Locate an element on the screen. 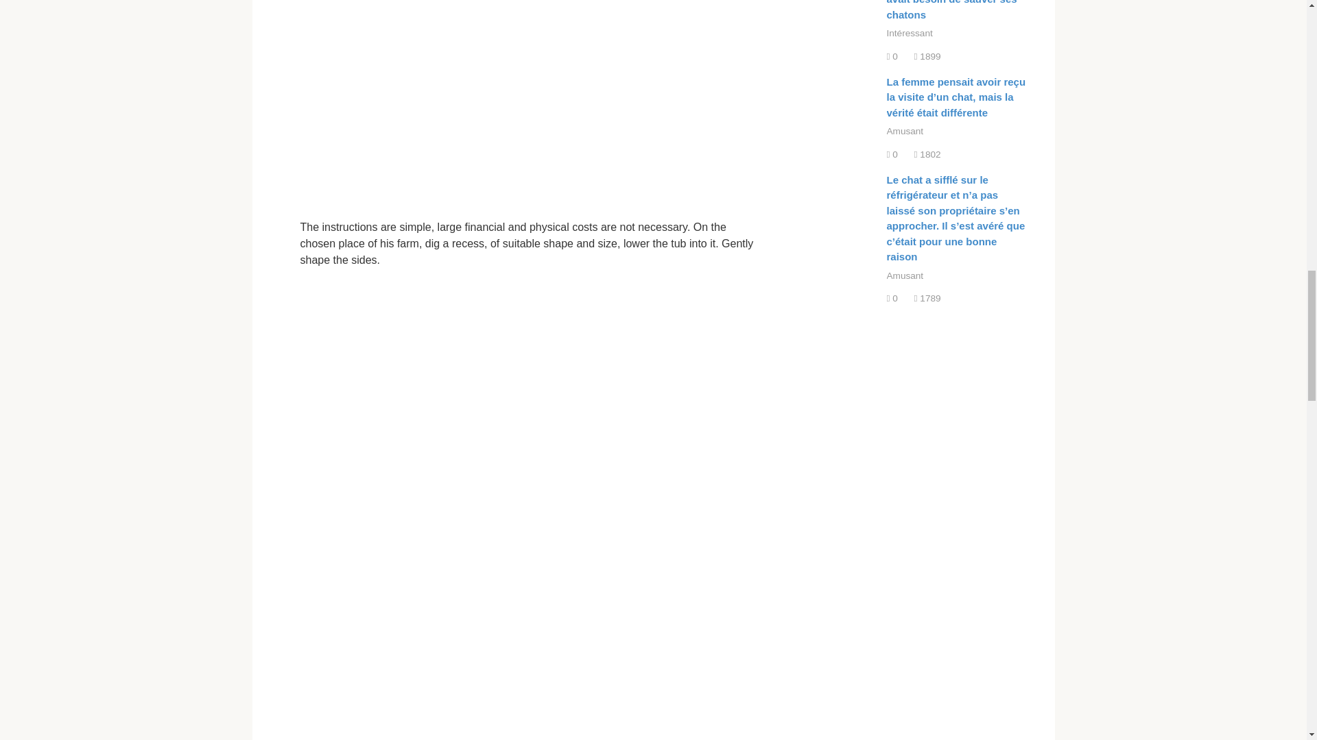  Amusant is located at coordinates (904, 275).